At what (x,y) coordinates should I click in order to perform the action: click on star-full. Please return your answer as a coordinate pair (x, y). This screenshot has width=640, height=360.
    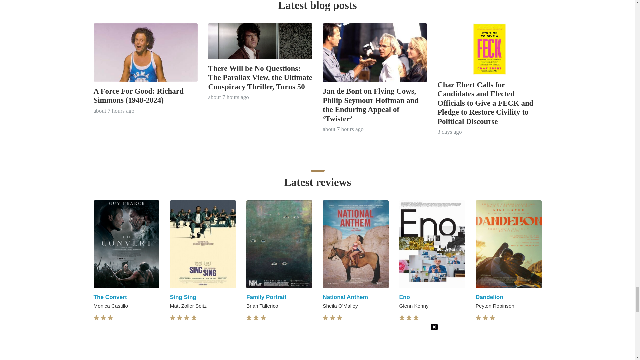
    Looking at the image, I should click on (173, 318).